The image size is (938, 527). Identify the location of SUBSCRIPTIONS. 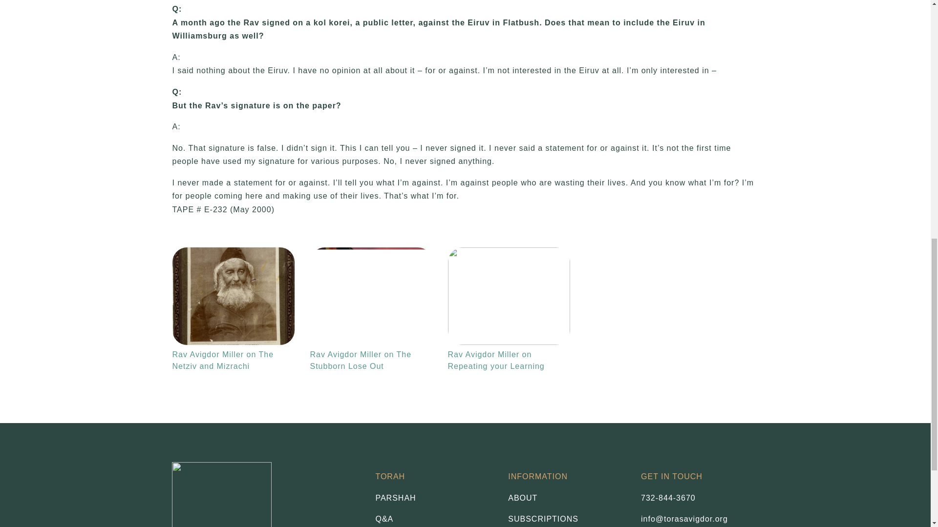
(567, 519).